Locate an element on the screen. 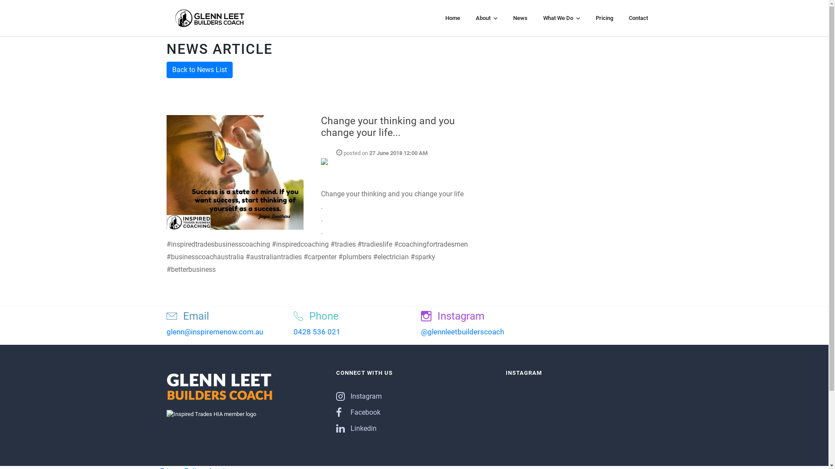  News is located at coordinates (520, 18).